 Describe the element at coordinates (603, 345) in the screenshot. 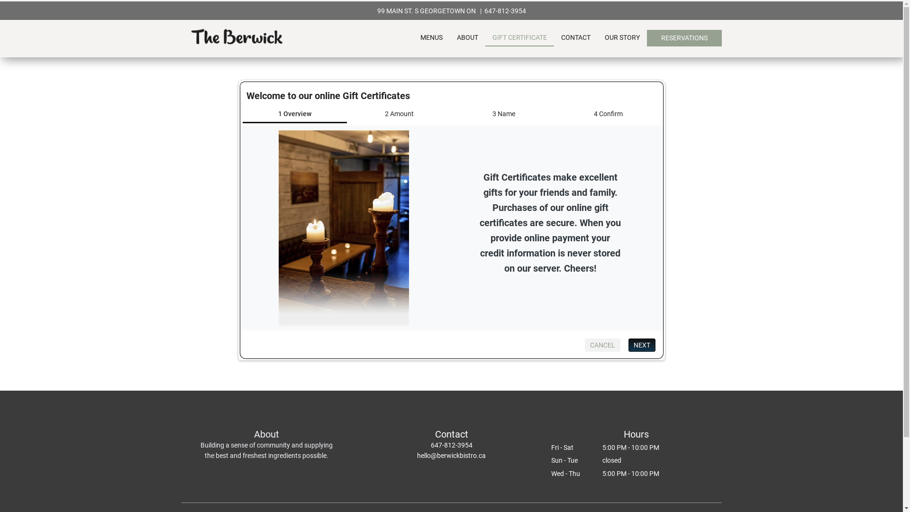

I see `CANCEL` at that location.